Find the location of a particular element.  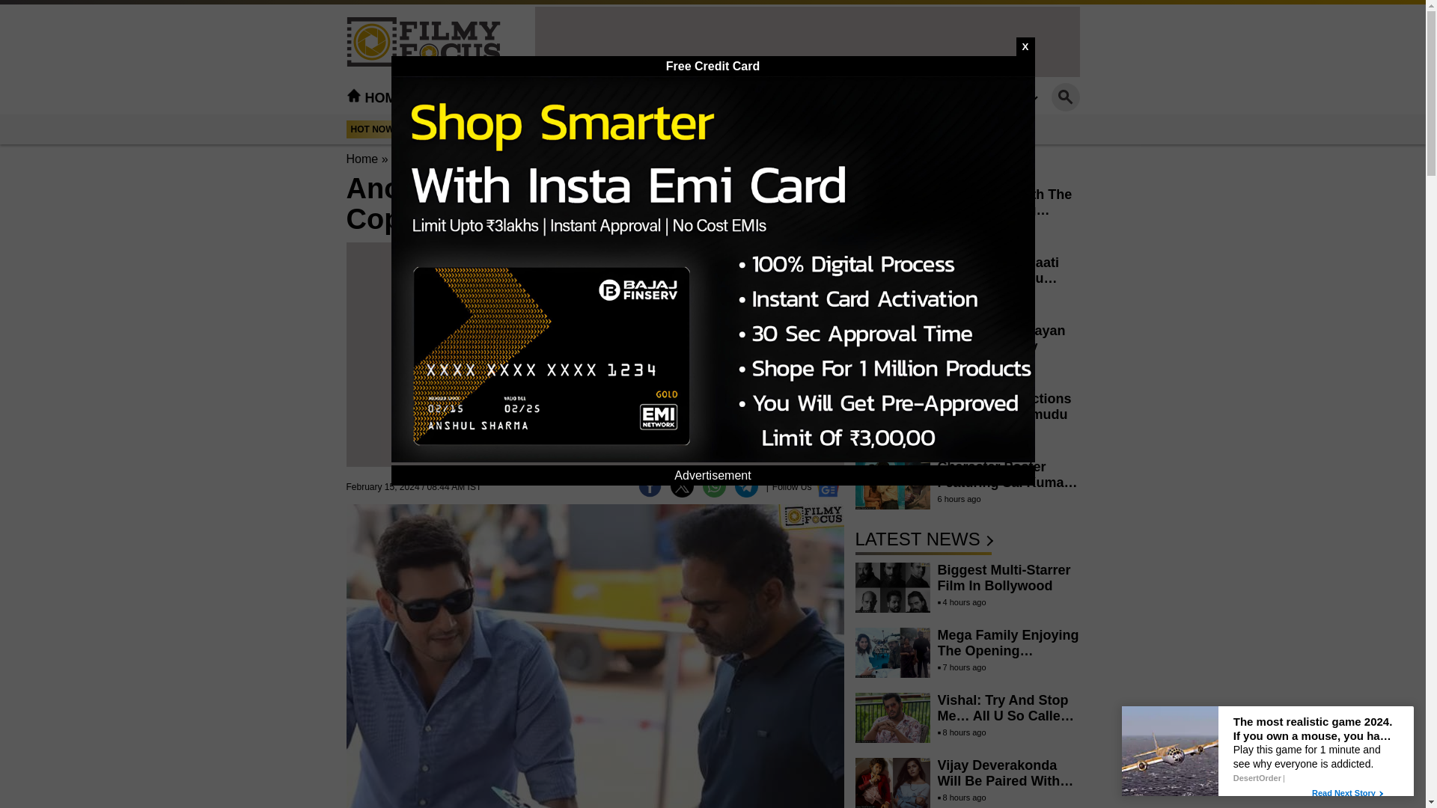

Focus is located at coordinates (811, 97).